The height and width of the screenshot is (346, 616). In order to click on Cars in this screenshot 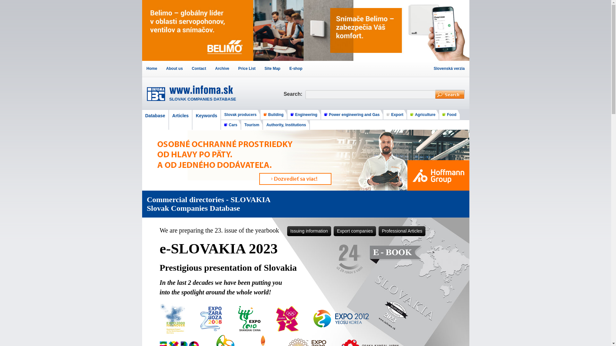, I will do `click(230, 125)`.